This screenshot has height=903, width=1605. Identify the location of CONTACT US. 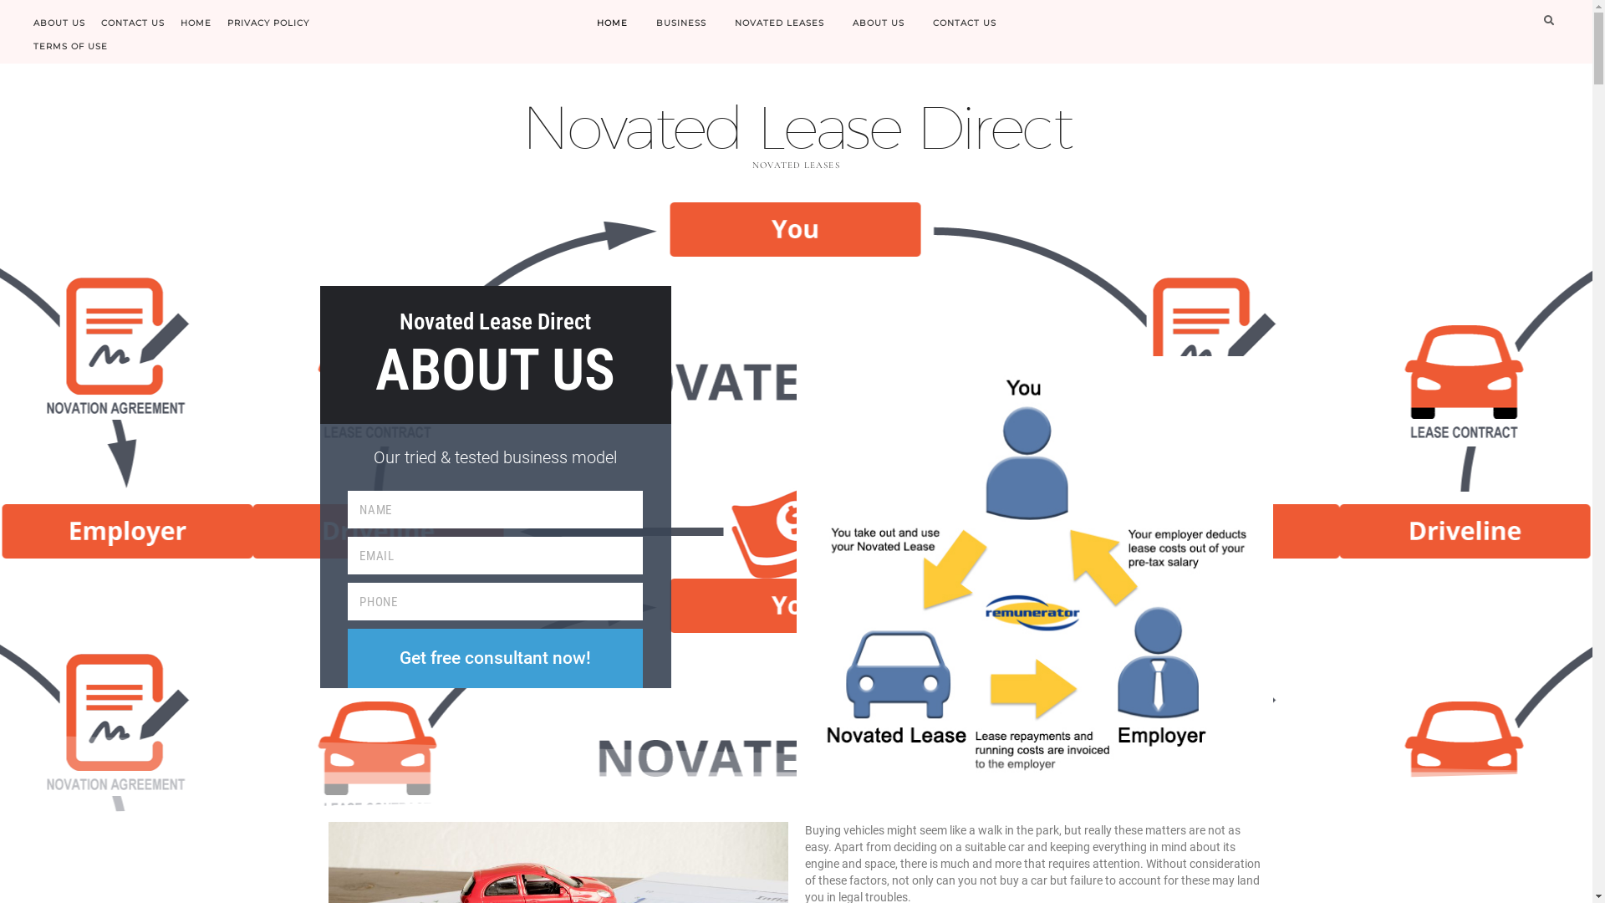
(964, 23).